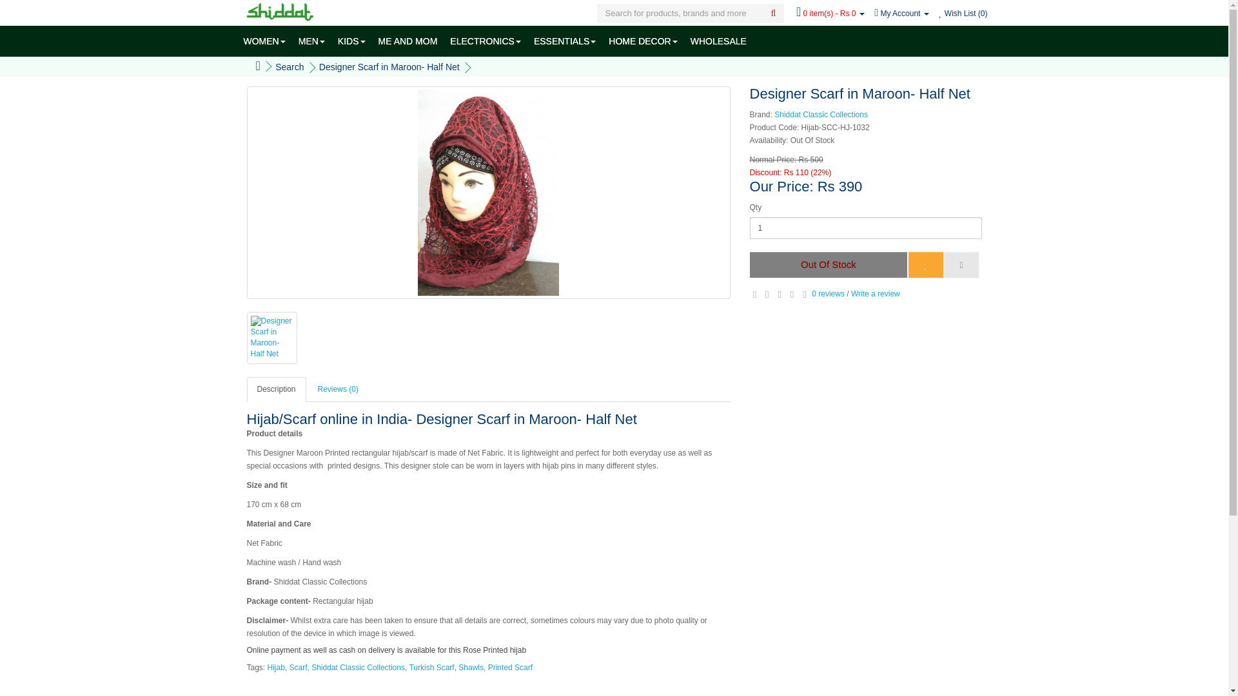 The image size is (1238, 696). What do you see at coordinates (408, 41) in the screenshot?
I see `ME AND MOM` at bounding box center [408, 41].